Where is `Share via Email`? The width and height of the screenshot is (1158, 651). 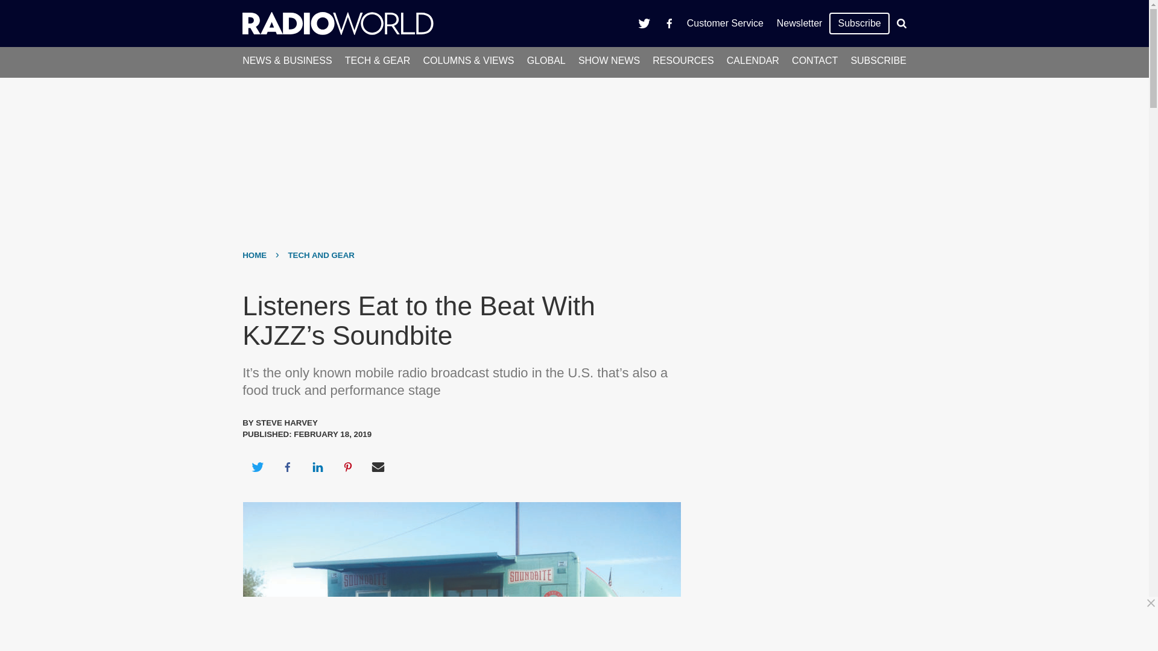 Share via Email is located at coordinates (378, 467).